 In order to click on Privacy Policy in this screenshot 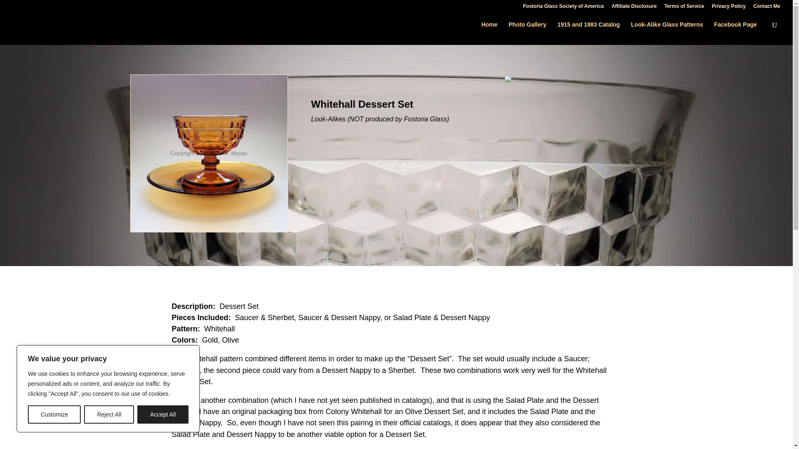, I will do `click(728, 8)`.